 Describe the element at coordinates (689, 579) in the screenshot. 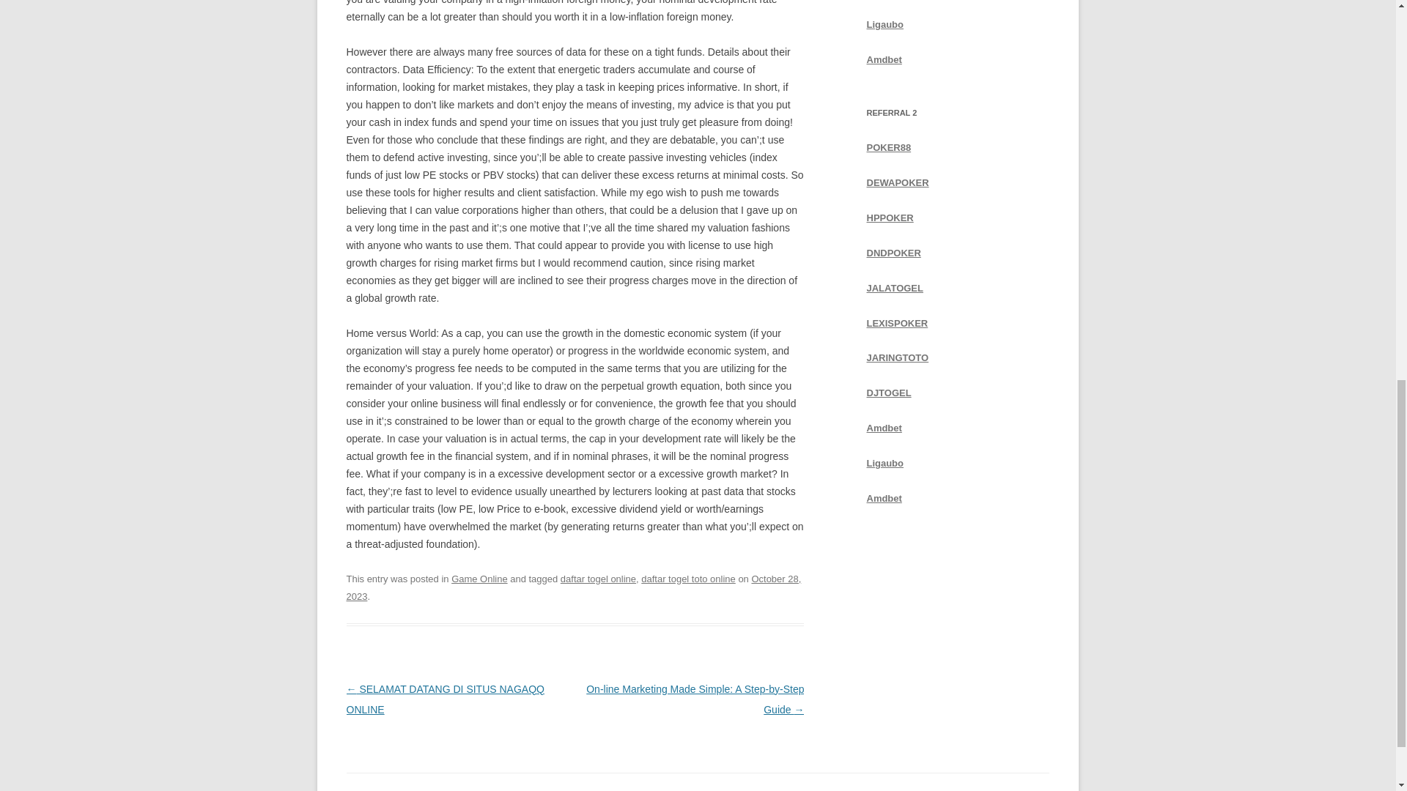

I see `daftar togel toto online` at that location.